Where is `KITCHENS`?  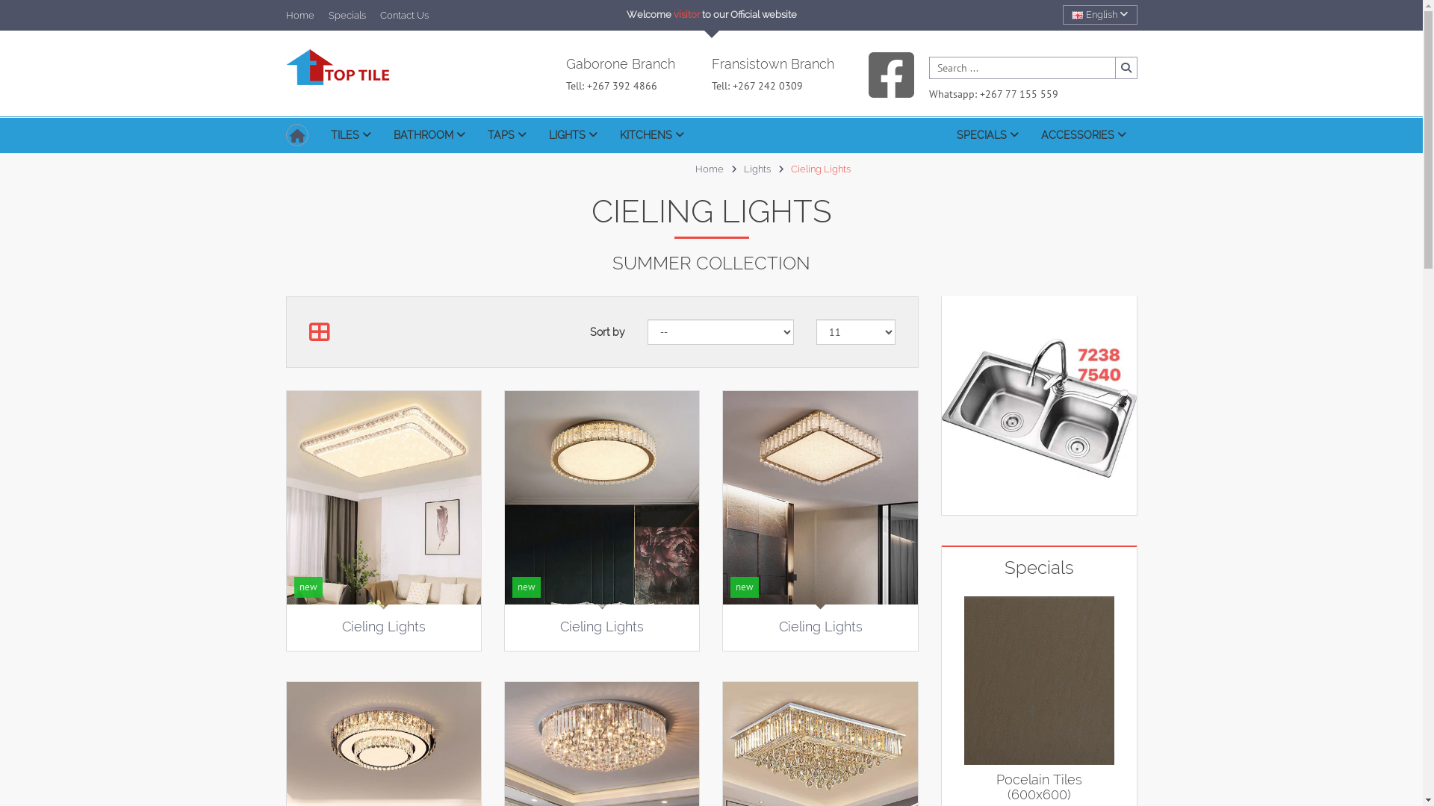 KITCHENS is located at coordinates (651, 134).